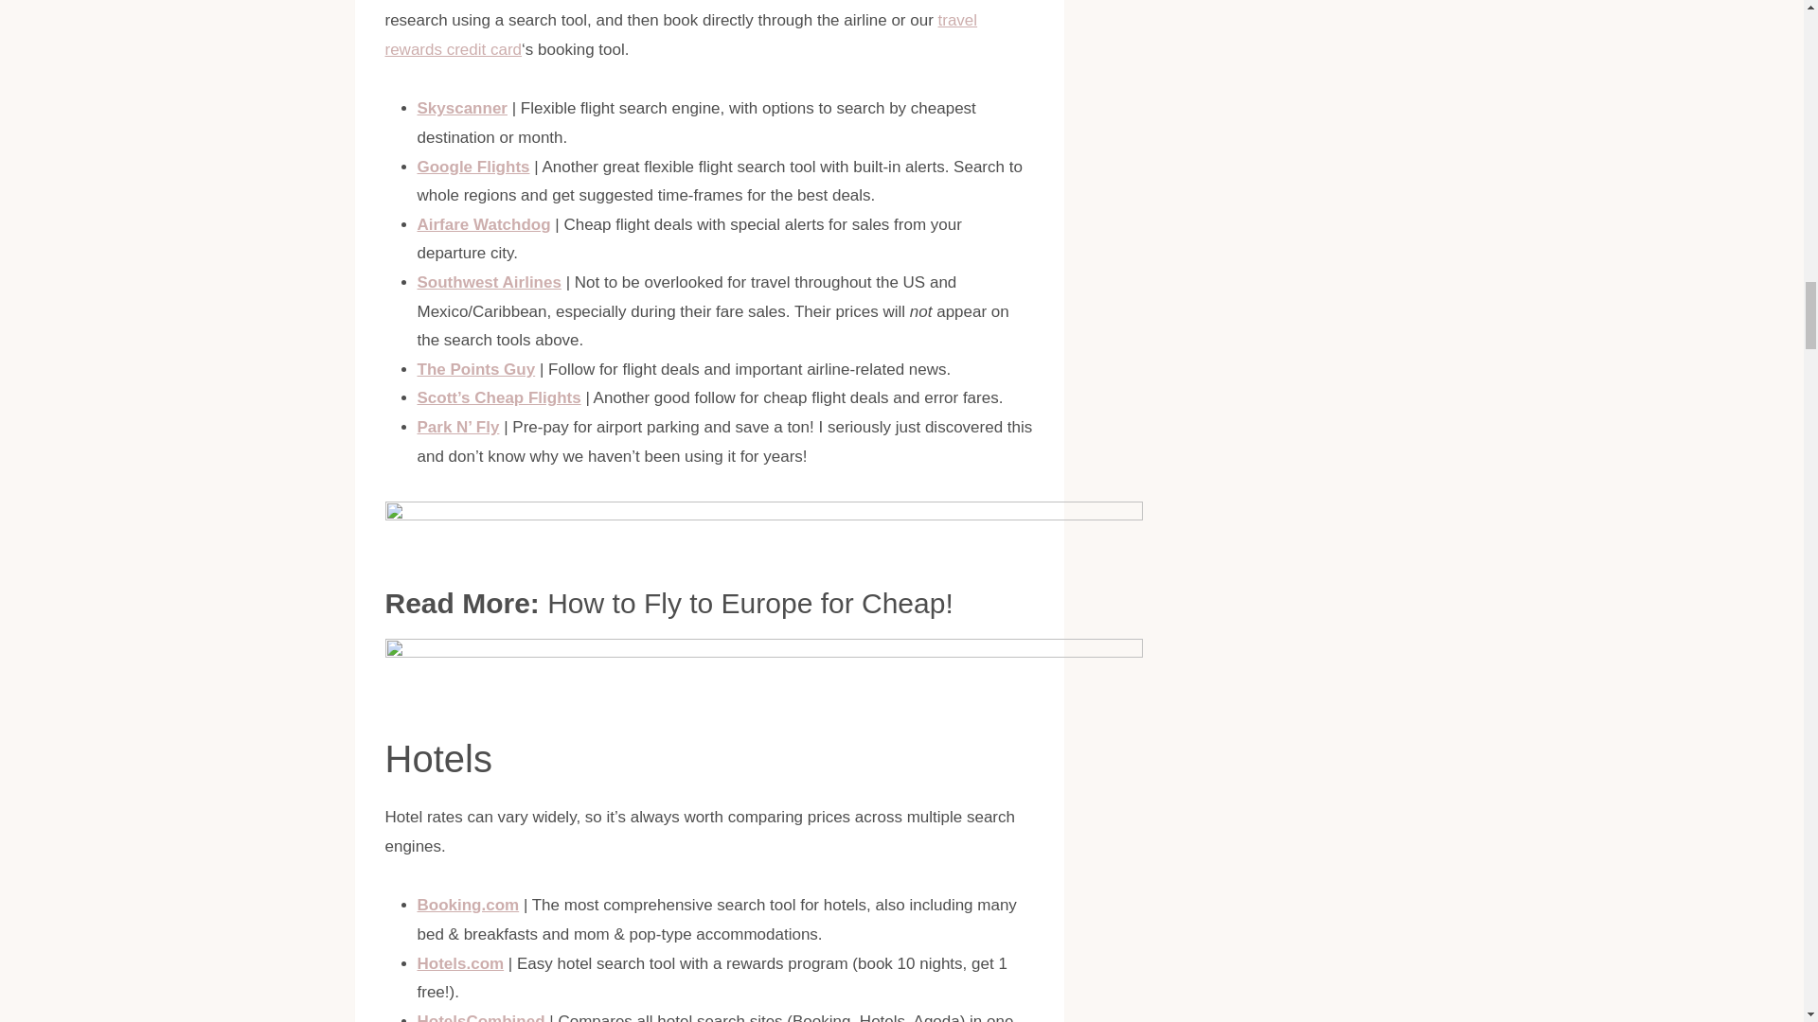 The width and height of the screenshot is (1818, 1022). Describe the element at coordinates (472, 167) in the screenshot. I see `Google Flights` at that location.